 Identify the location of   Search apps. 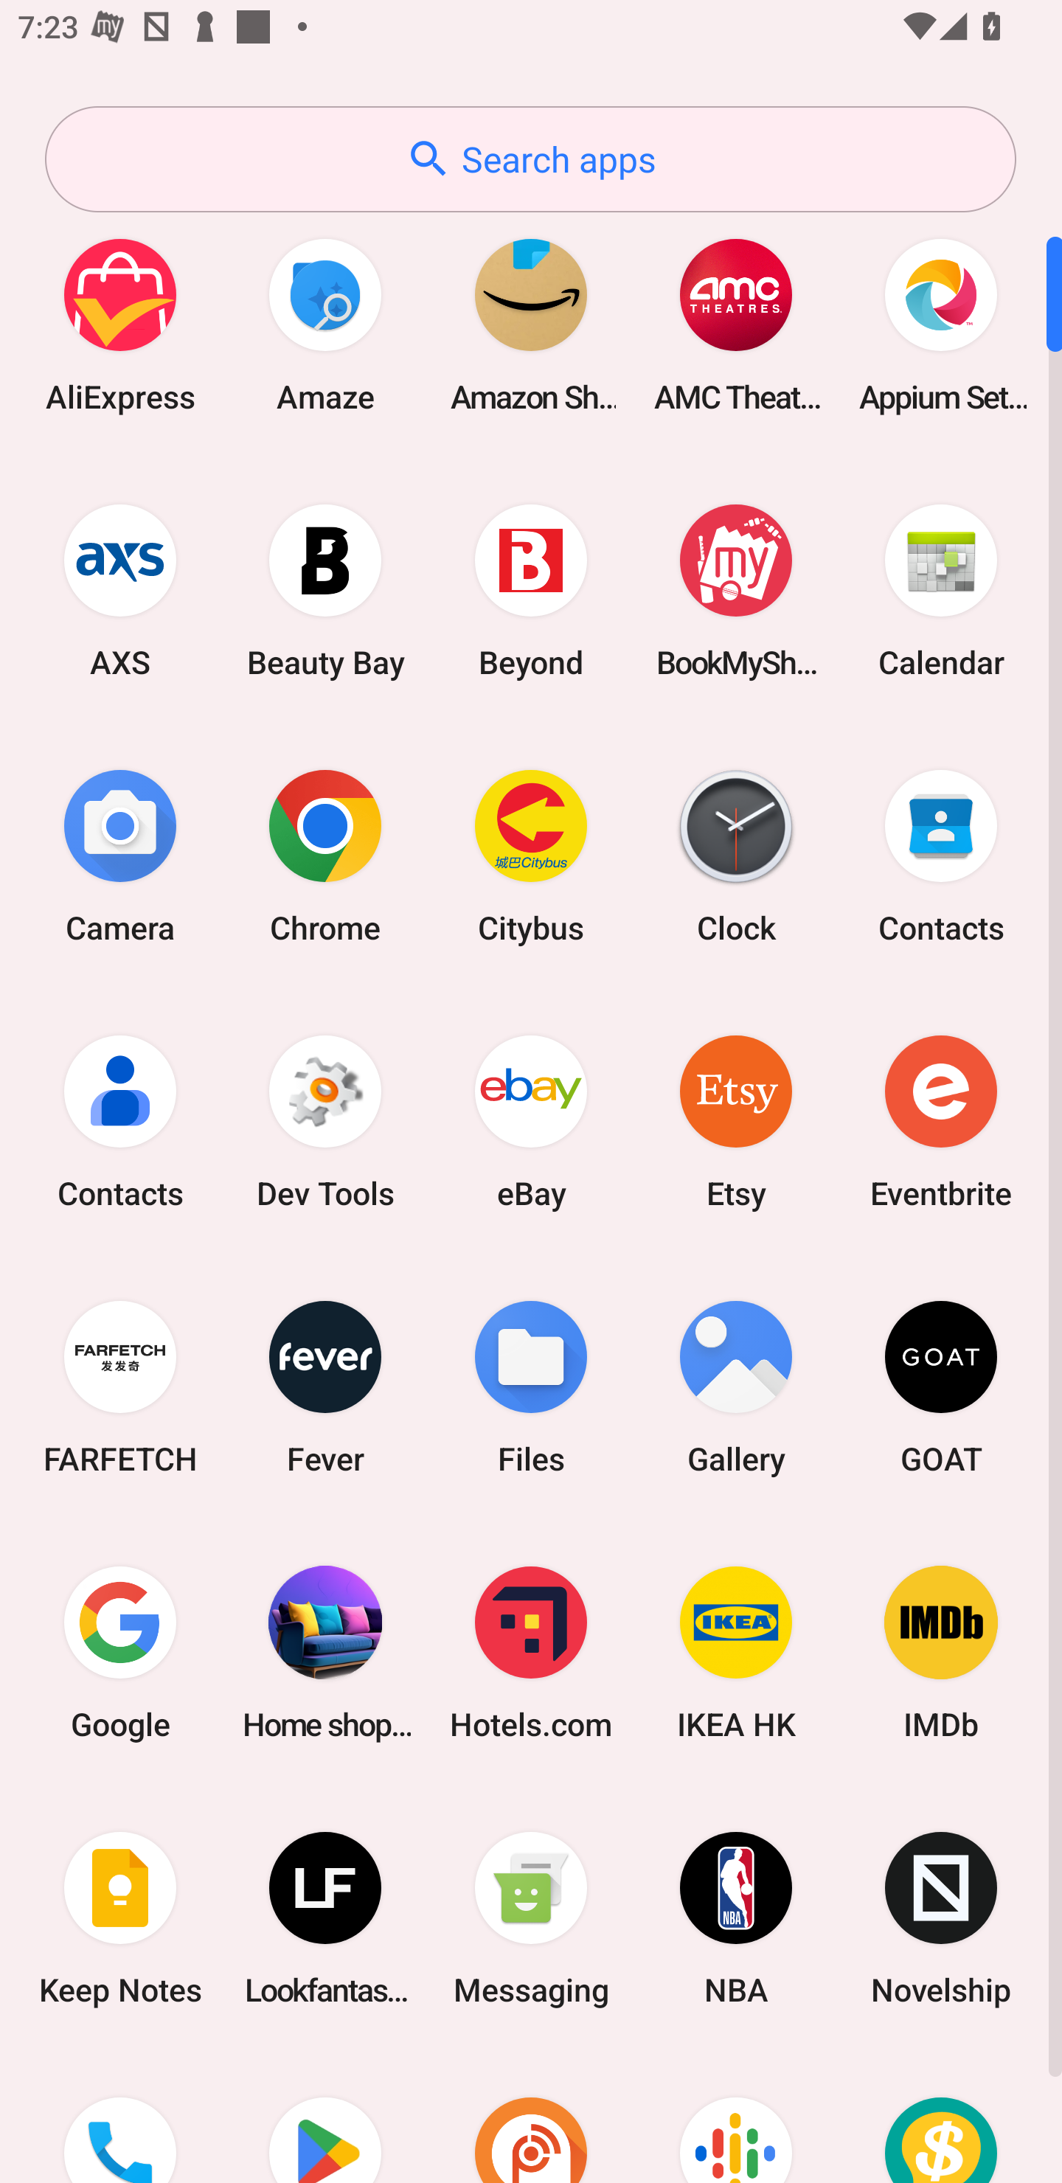
(530, 159).